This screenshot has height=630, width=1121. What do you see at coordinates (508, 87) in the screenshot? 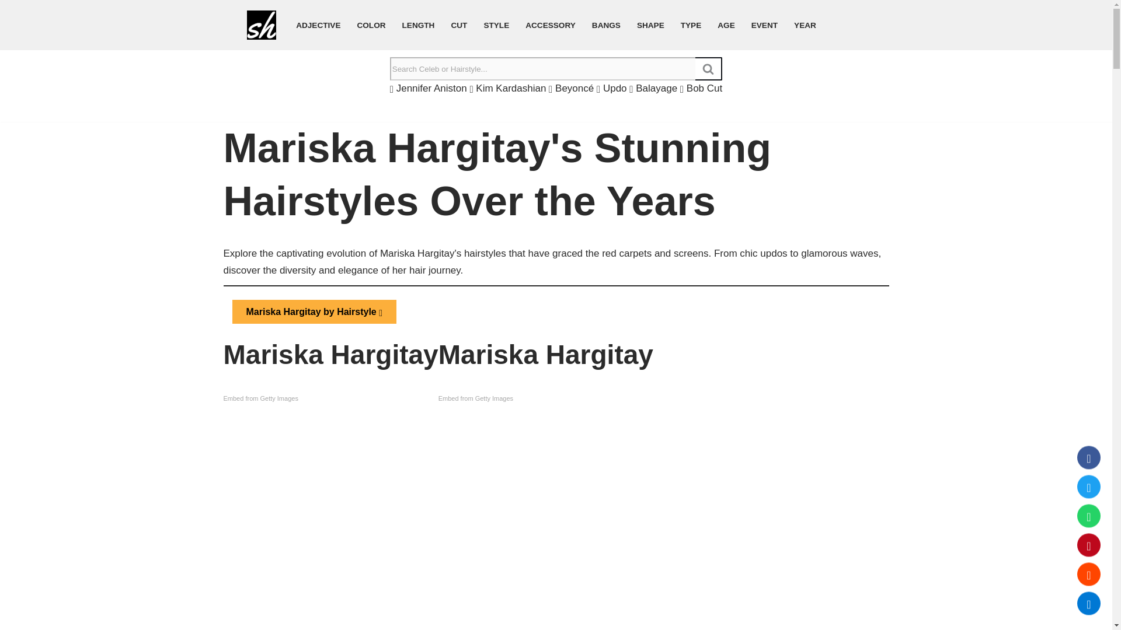
I see `Kim Kardashian` at bounding box center [508, 87].